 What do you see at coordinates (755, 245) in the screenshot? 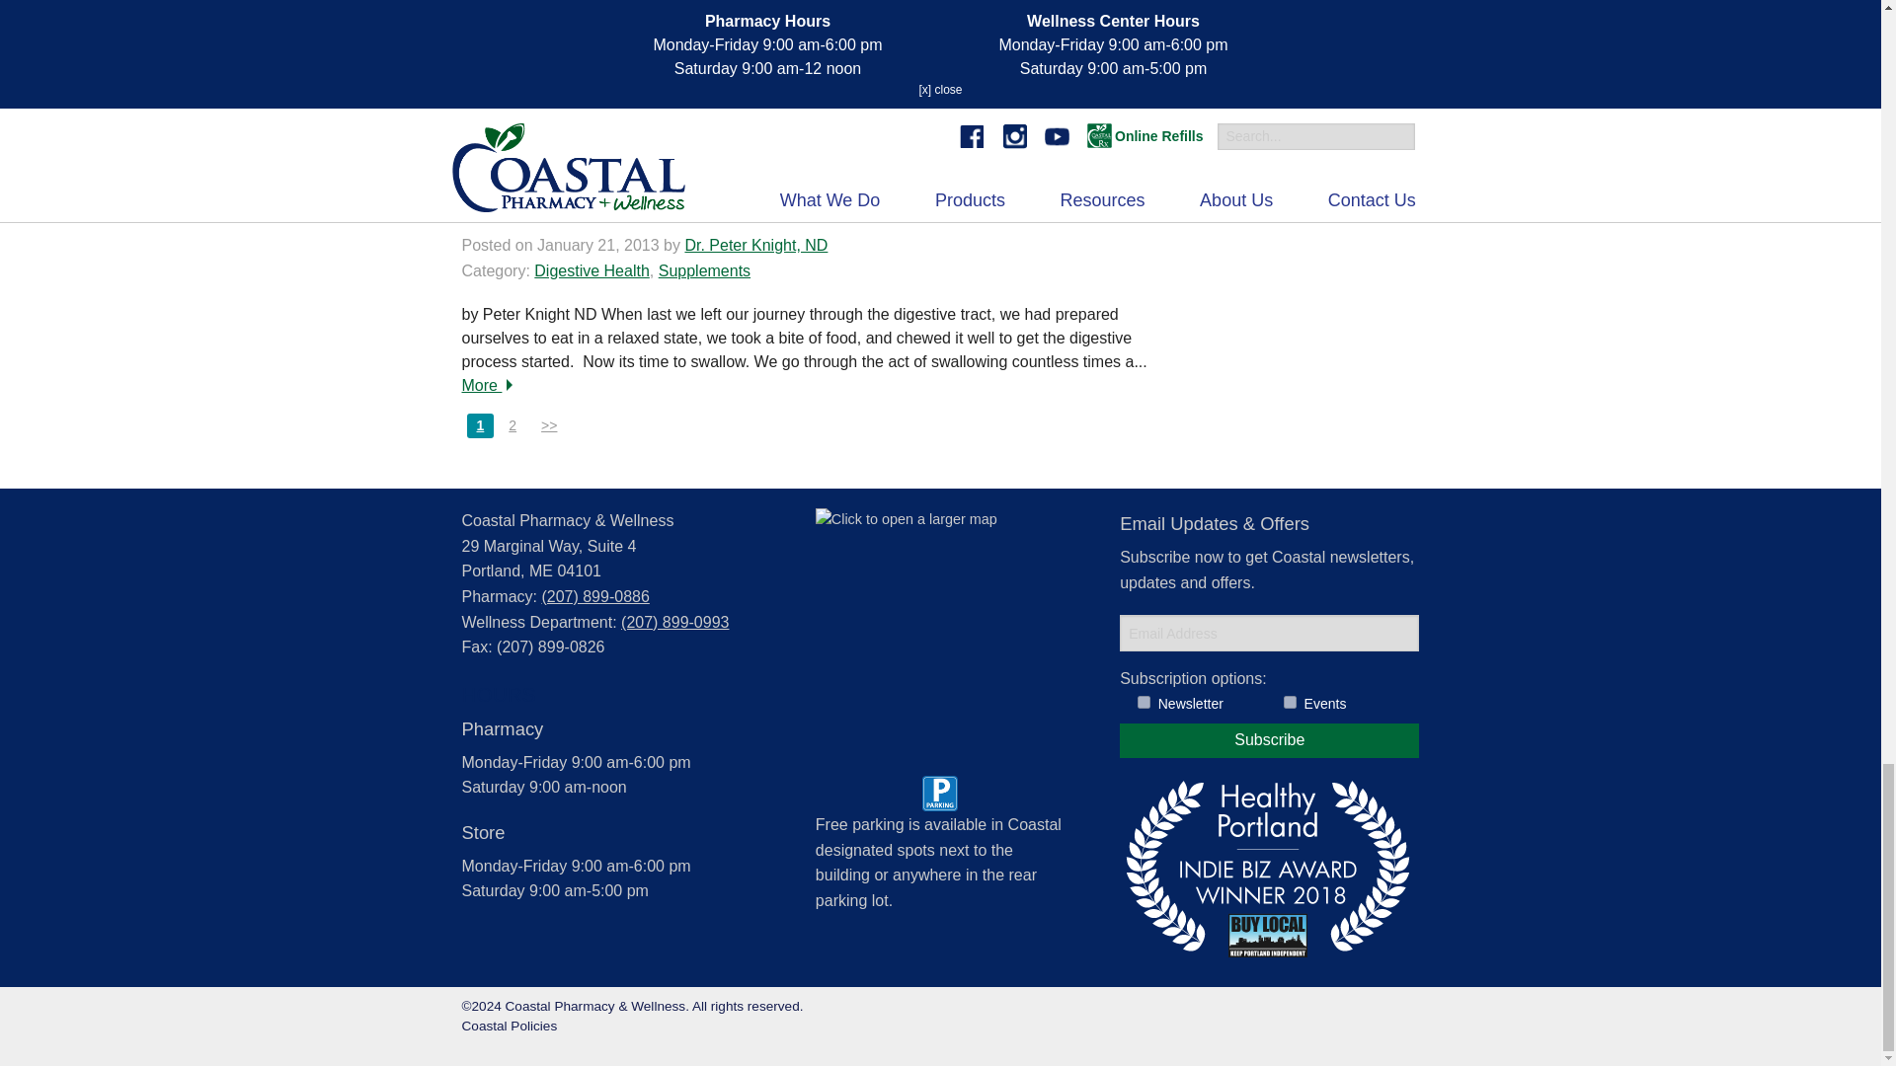
I see `Posts by Dr. Peter Knight, ND` at bounding box center [755, 245].